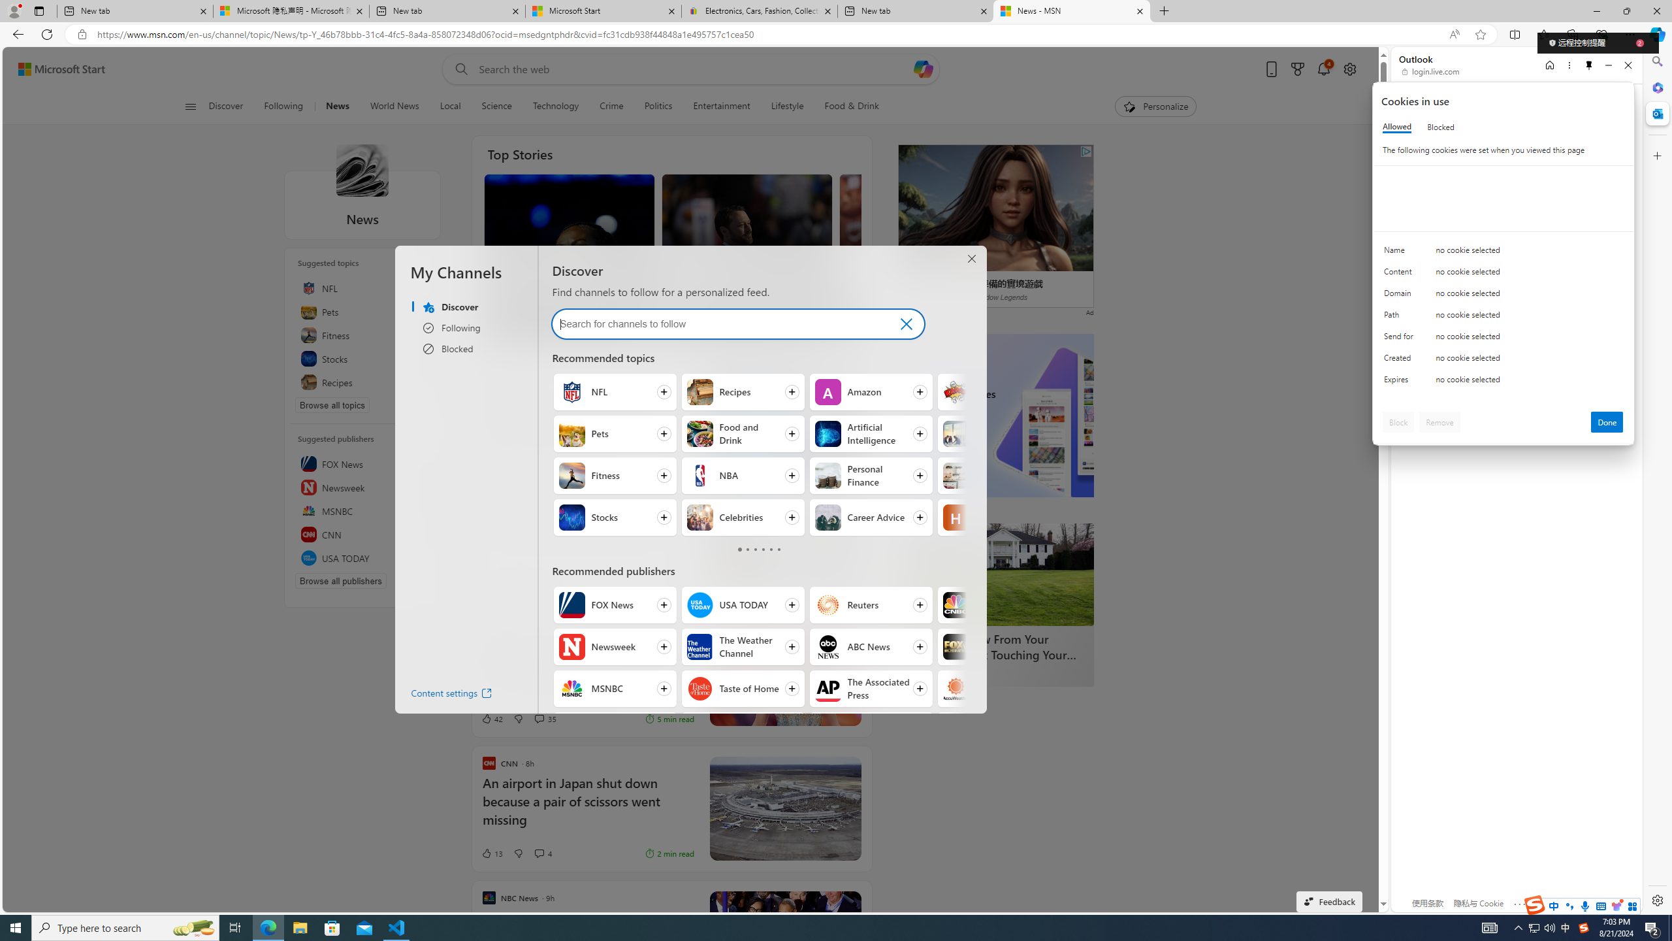 This screenshot has height=941, width=1672. What do you see at coordinates (1401, 318) in the screenshot?
I see `Path` at bounding box center [1401, 318].